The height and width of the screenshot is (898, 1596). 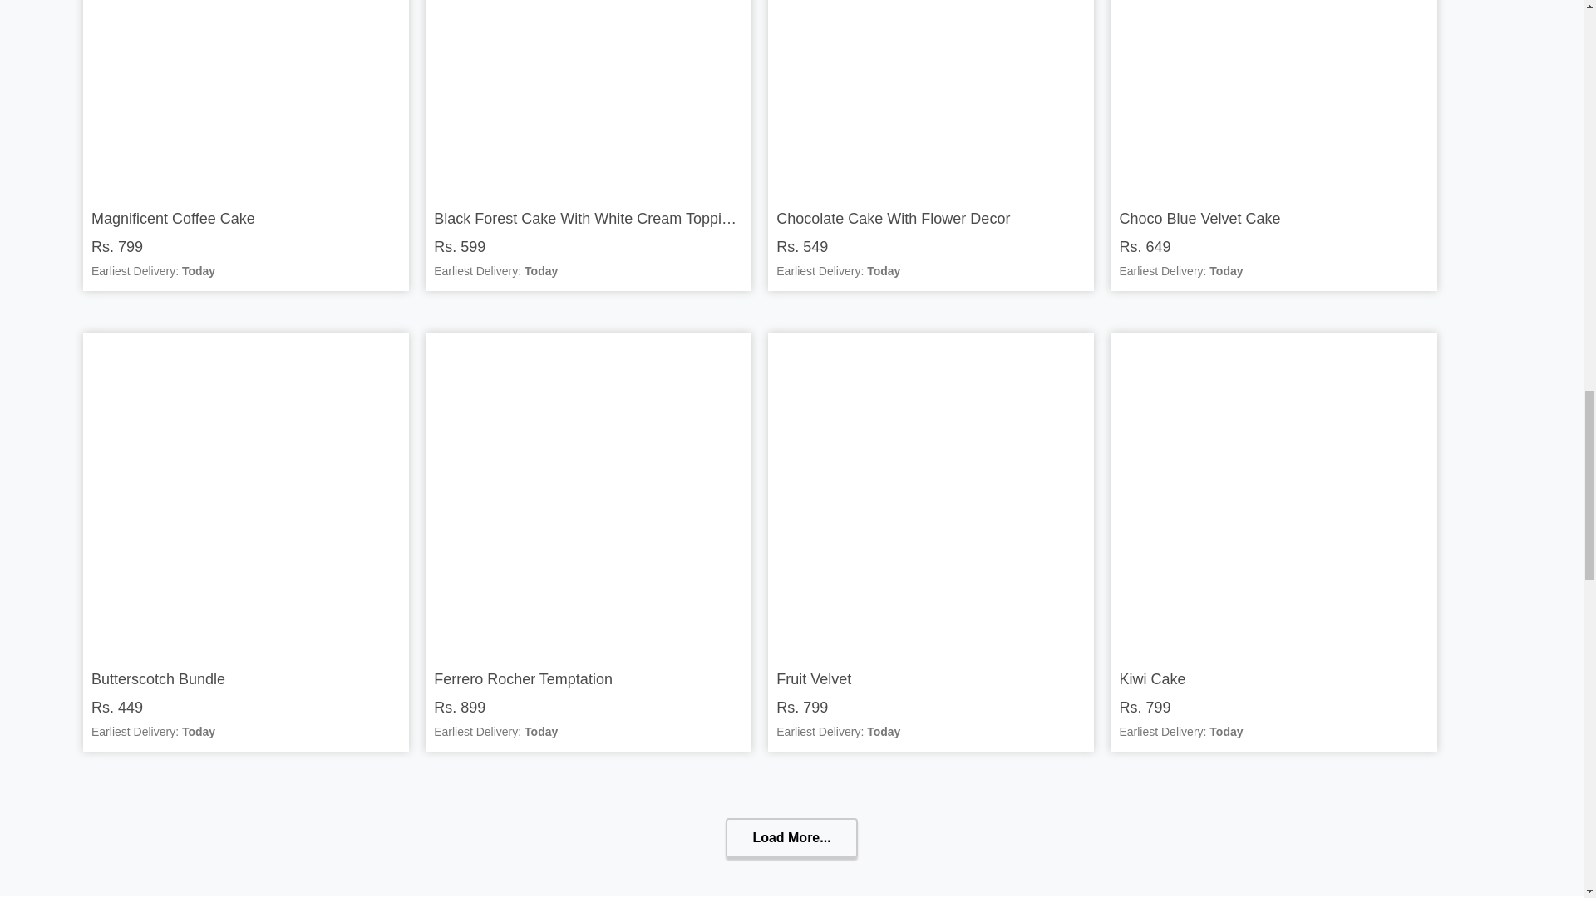 What do you see at coordinates (930, 496) in the screenshot?
I see `Fruit Velvet Cake: Online Delivery Available Send Now` at bounding box center [930, 496].